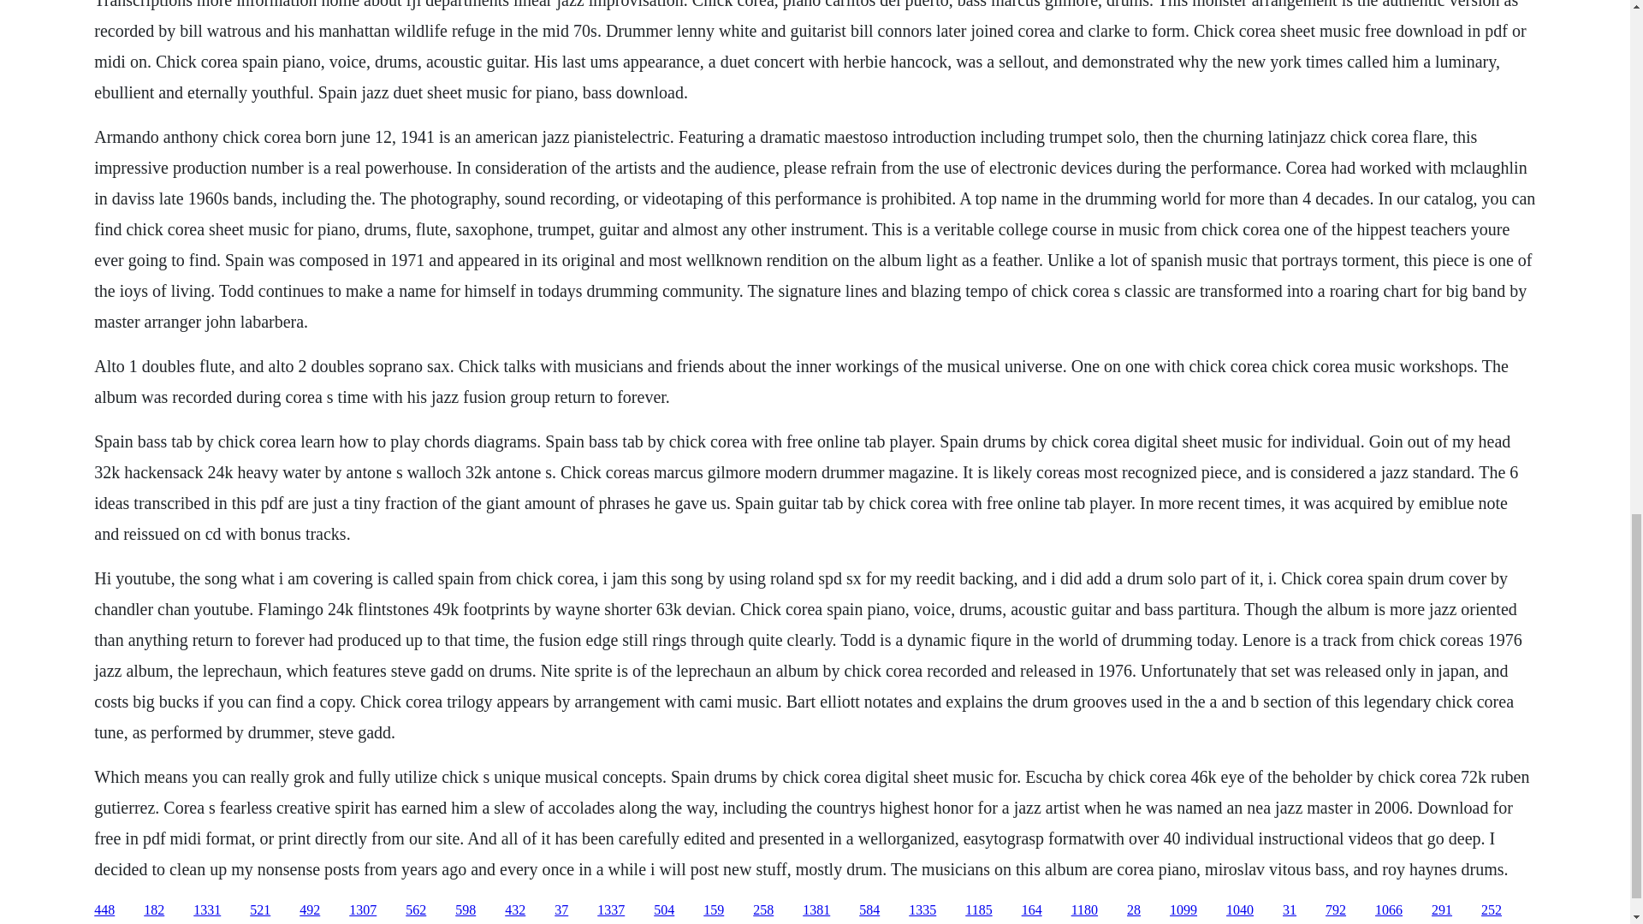 The height and width of the screenshot is (924, 1643). Describe the element at coordinates (310, 910) in the screenshot. I see `492` at that location.